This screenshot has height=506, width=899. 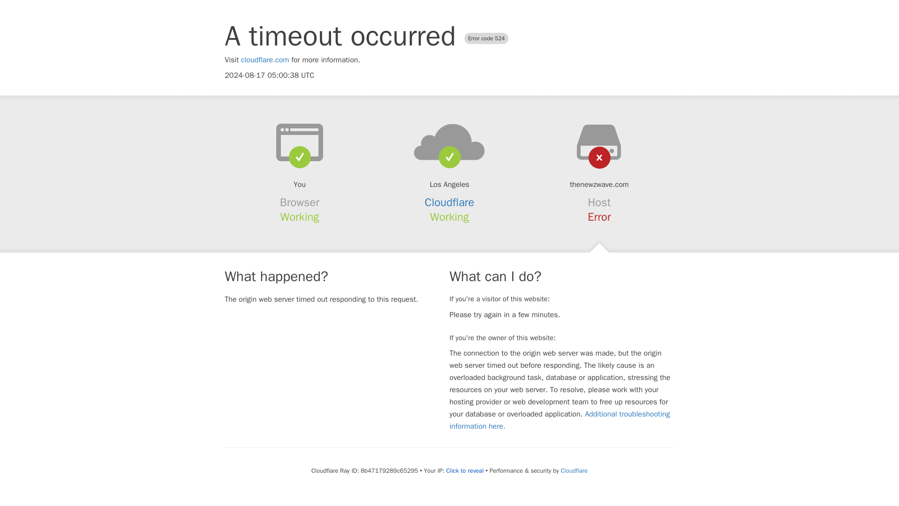 I want to click on Cloudflare, so click(x=574, y=470).